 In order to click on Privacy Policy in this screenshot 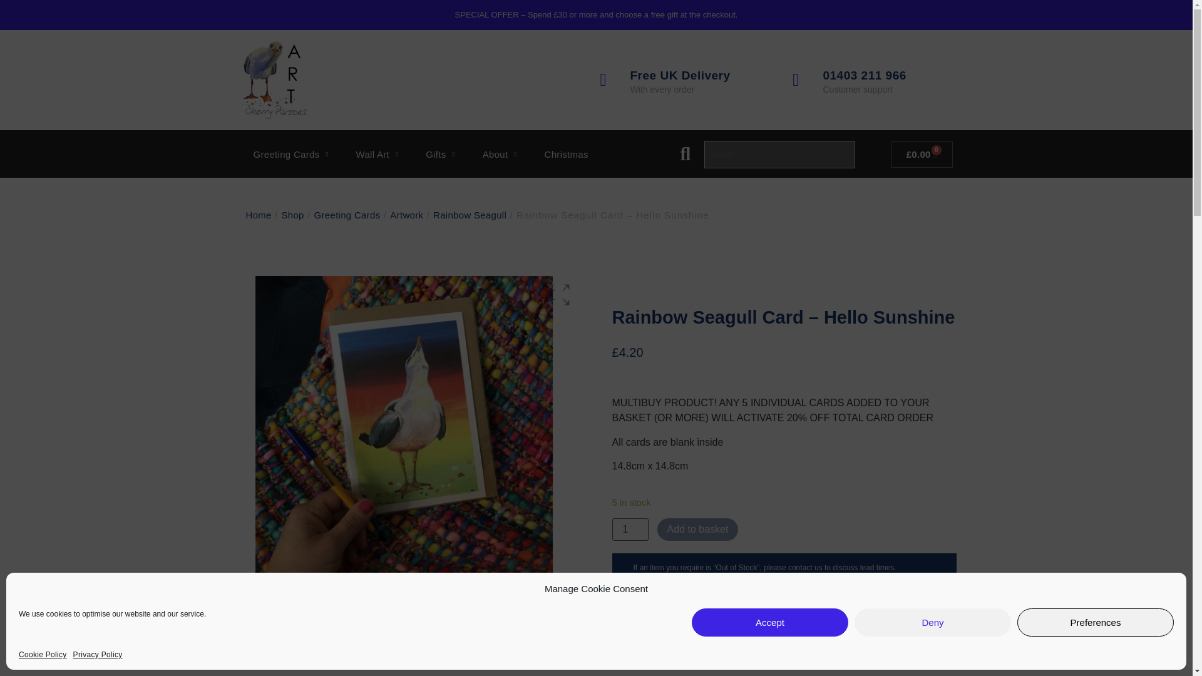, I will do `click(98, 655)`.